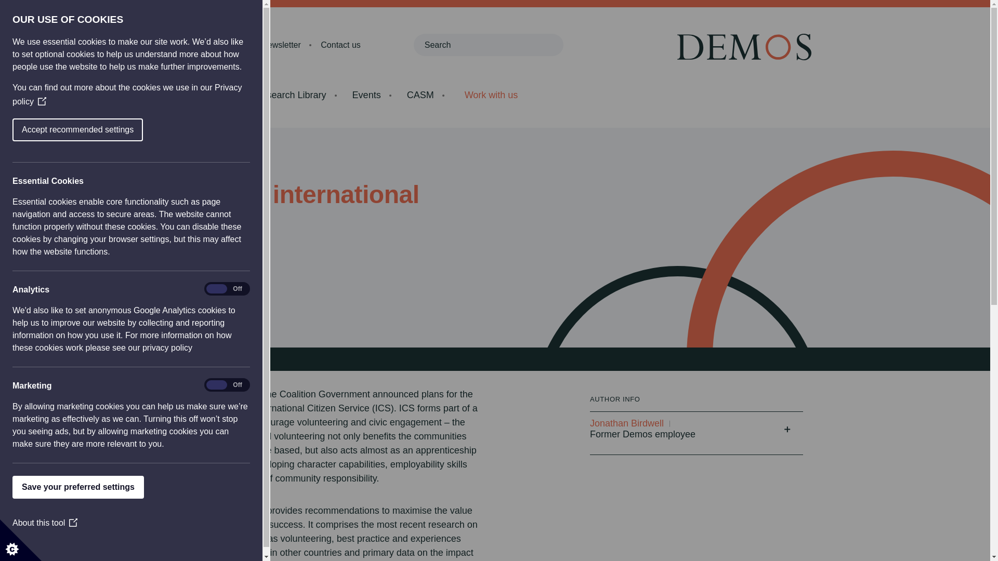  What do you see at coordinates (189, 45) in the screenshot?
I see `About` at bounding box center [189, 45].